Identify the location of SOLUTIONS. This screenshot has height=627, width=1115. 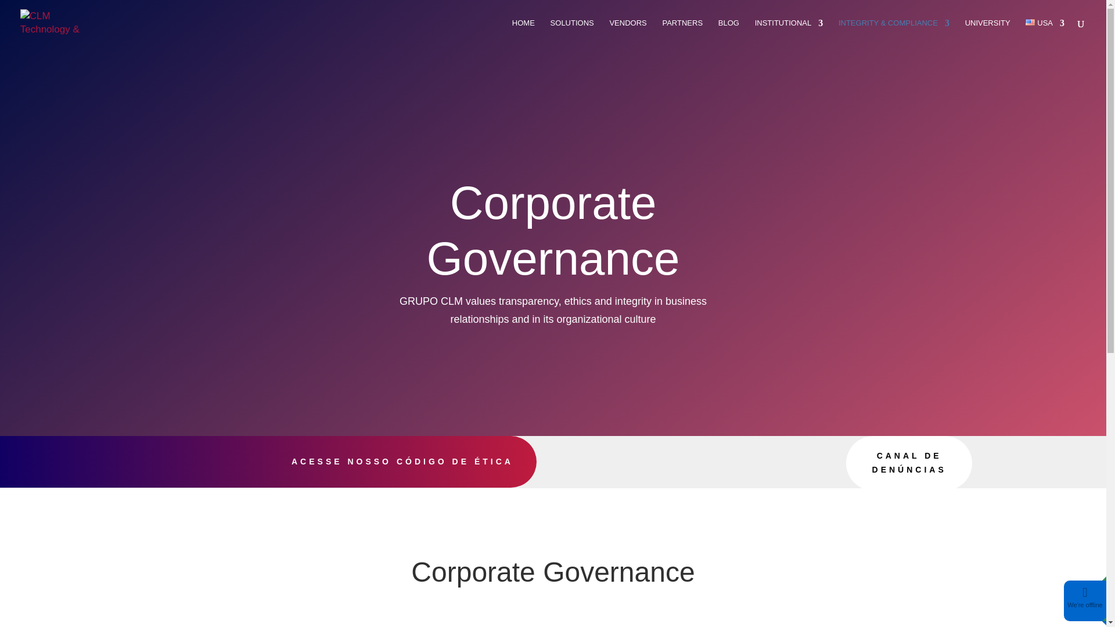
(573, 33).